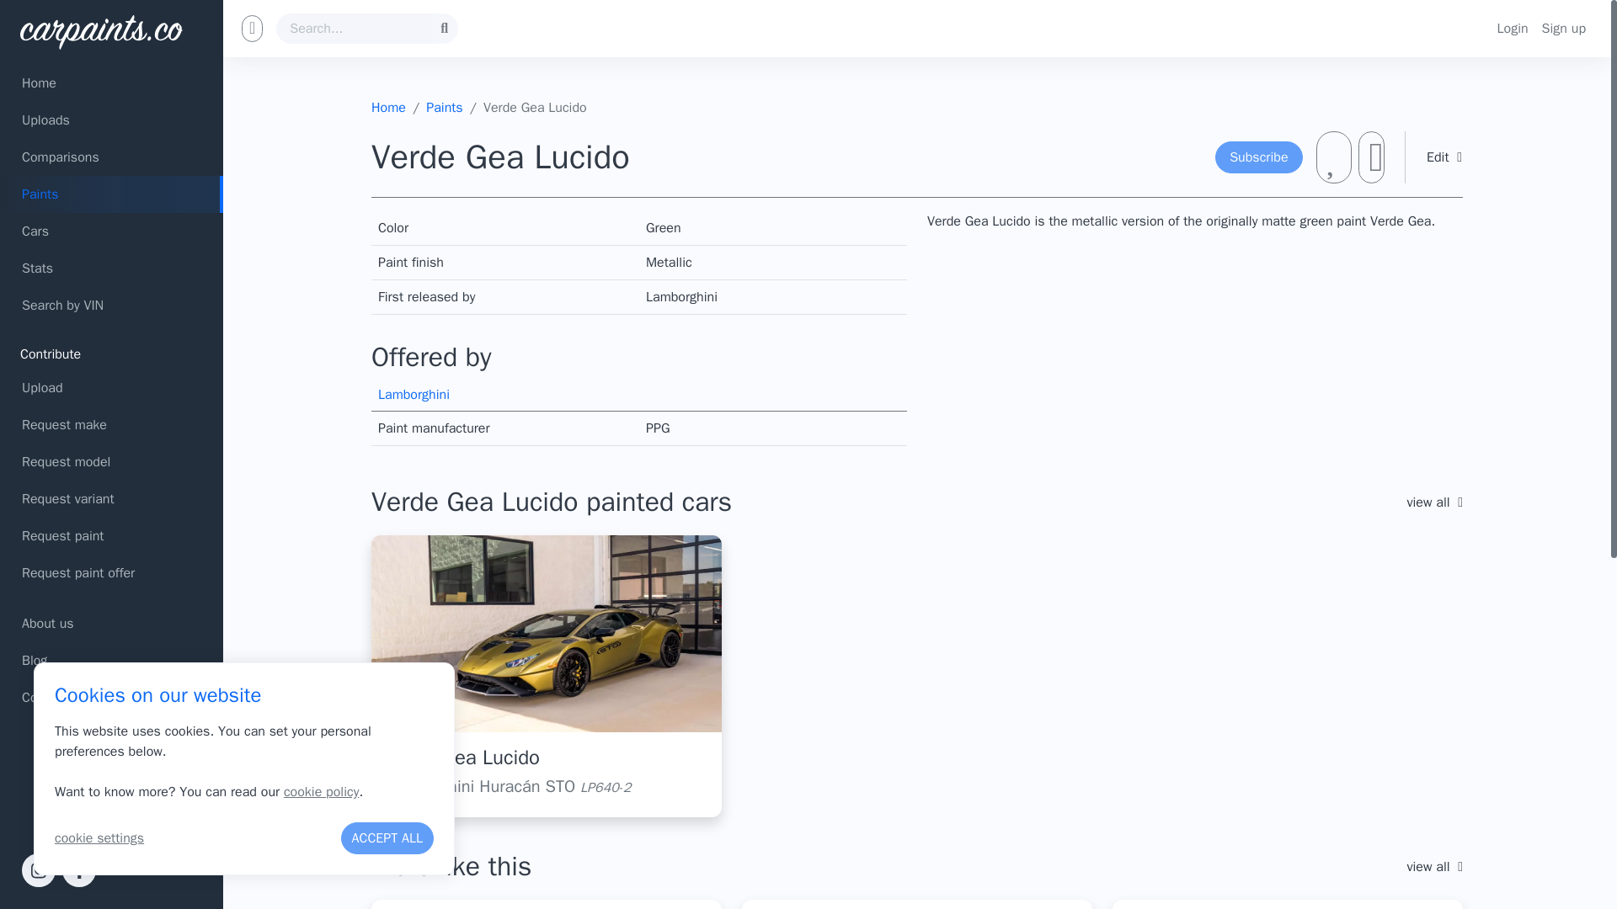 The image size is (1617, 909). I want to click on Instagram, so click(39, 870).